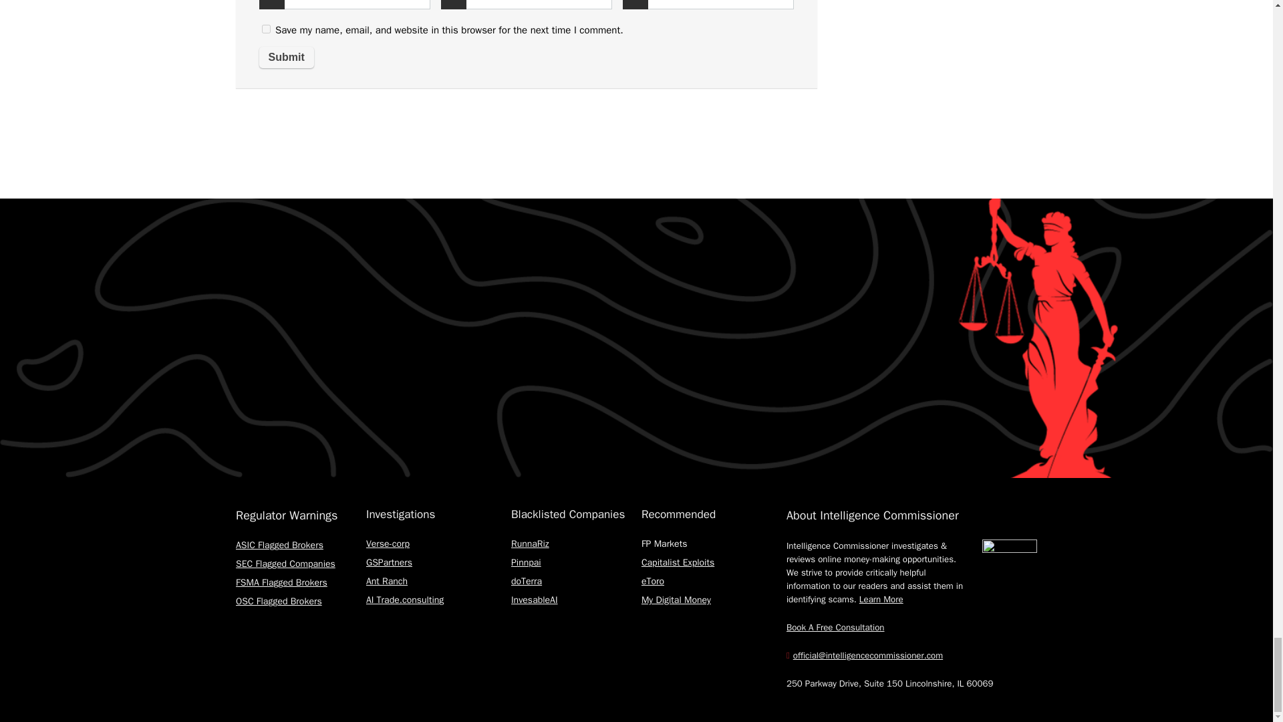 This screenshot has height=722, width=1283. What do you see at coordinates (286, 57) in the screenshot?
I see `Submit` at bounding box center [286, 57].